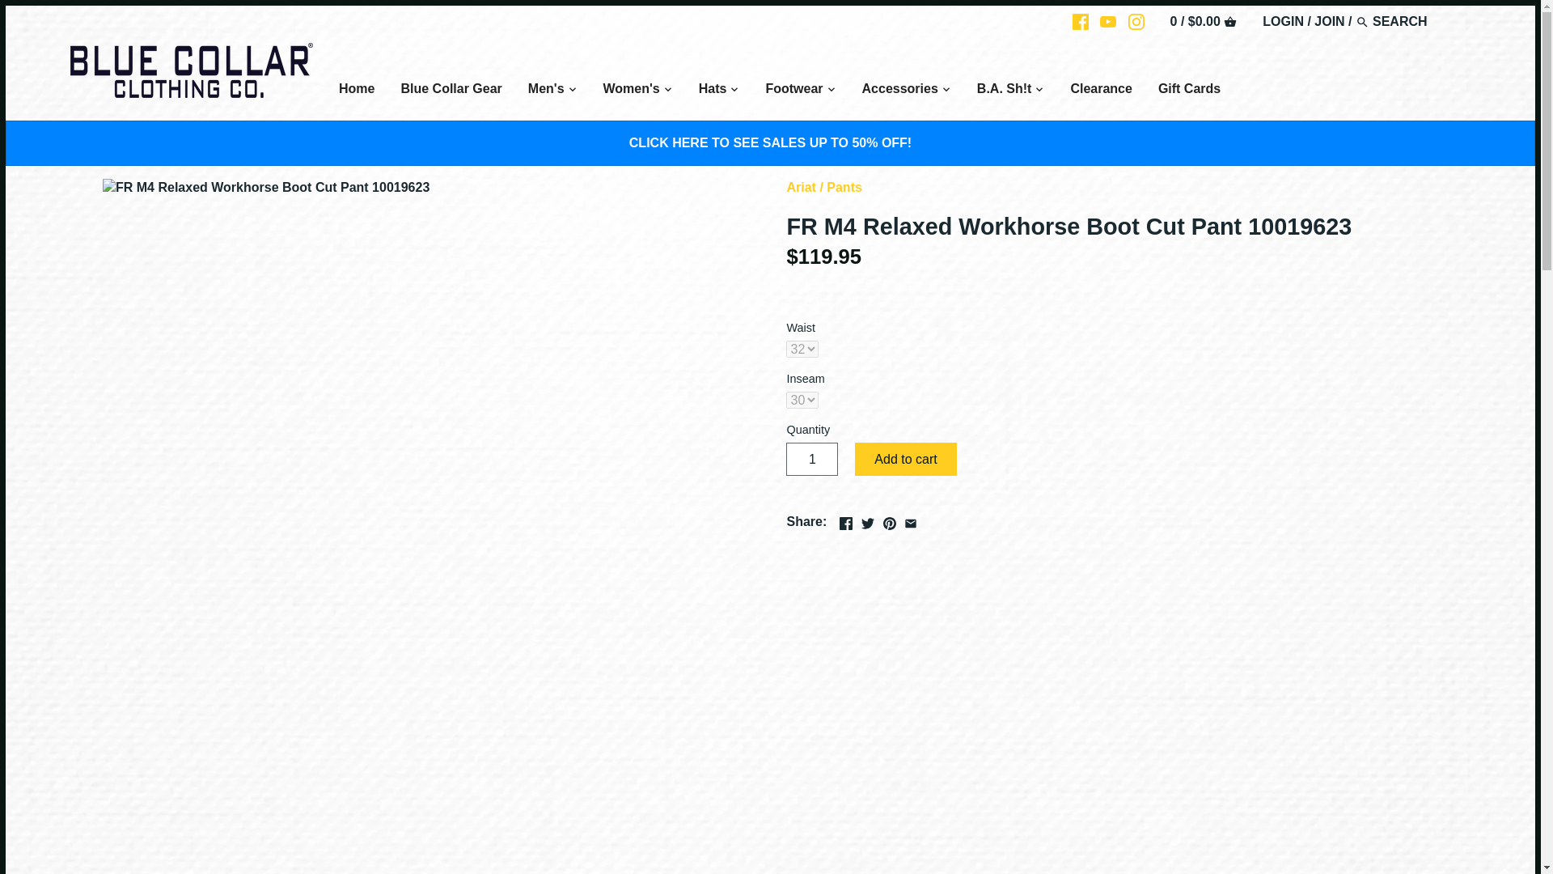 This screenshot has height=874, width=1553. I want to click on Facebook, so click(846, 523).